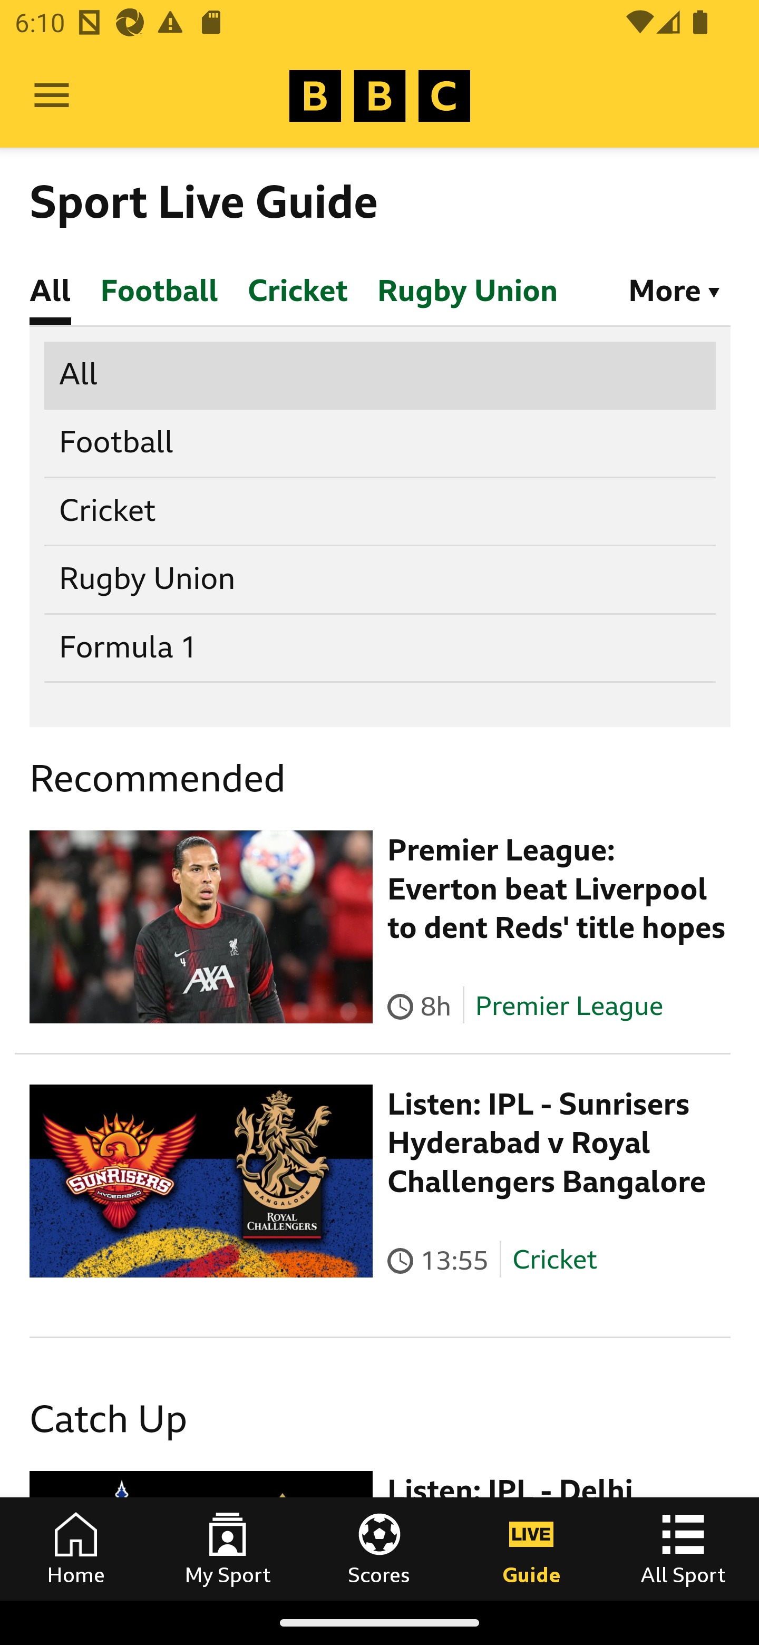 This screenshot has height=1645, width=759. What do you see at coordinates (554, 1260) in the screenshot?
I see `Cricket` at bounding box center [554, 1260].